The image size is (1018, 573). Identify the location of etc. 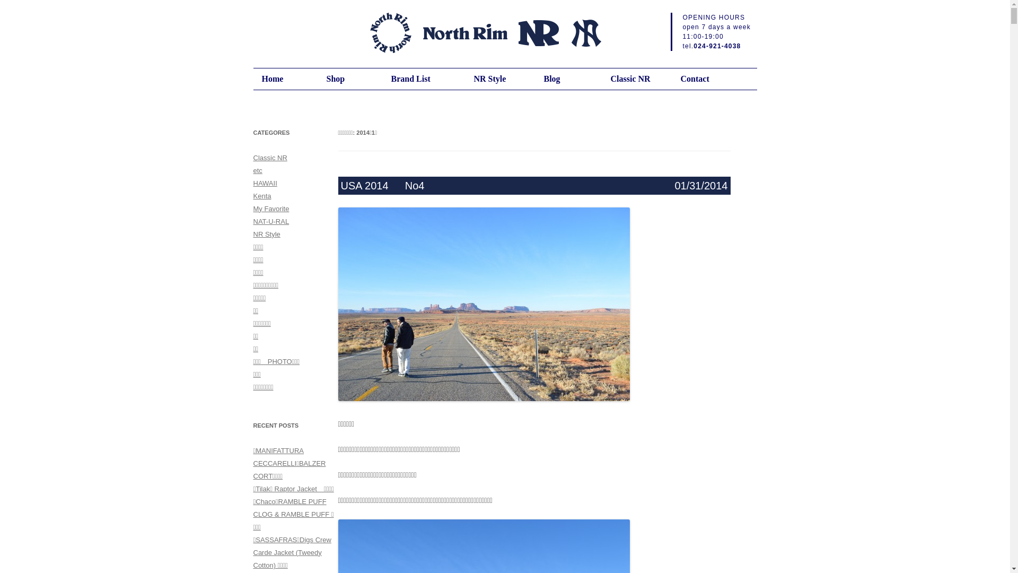
(258, 171).